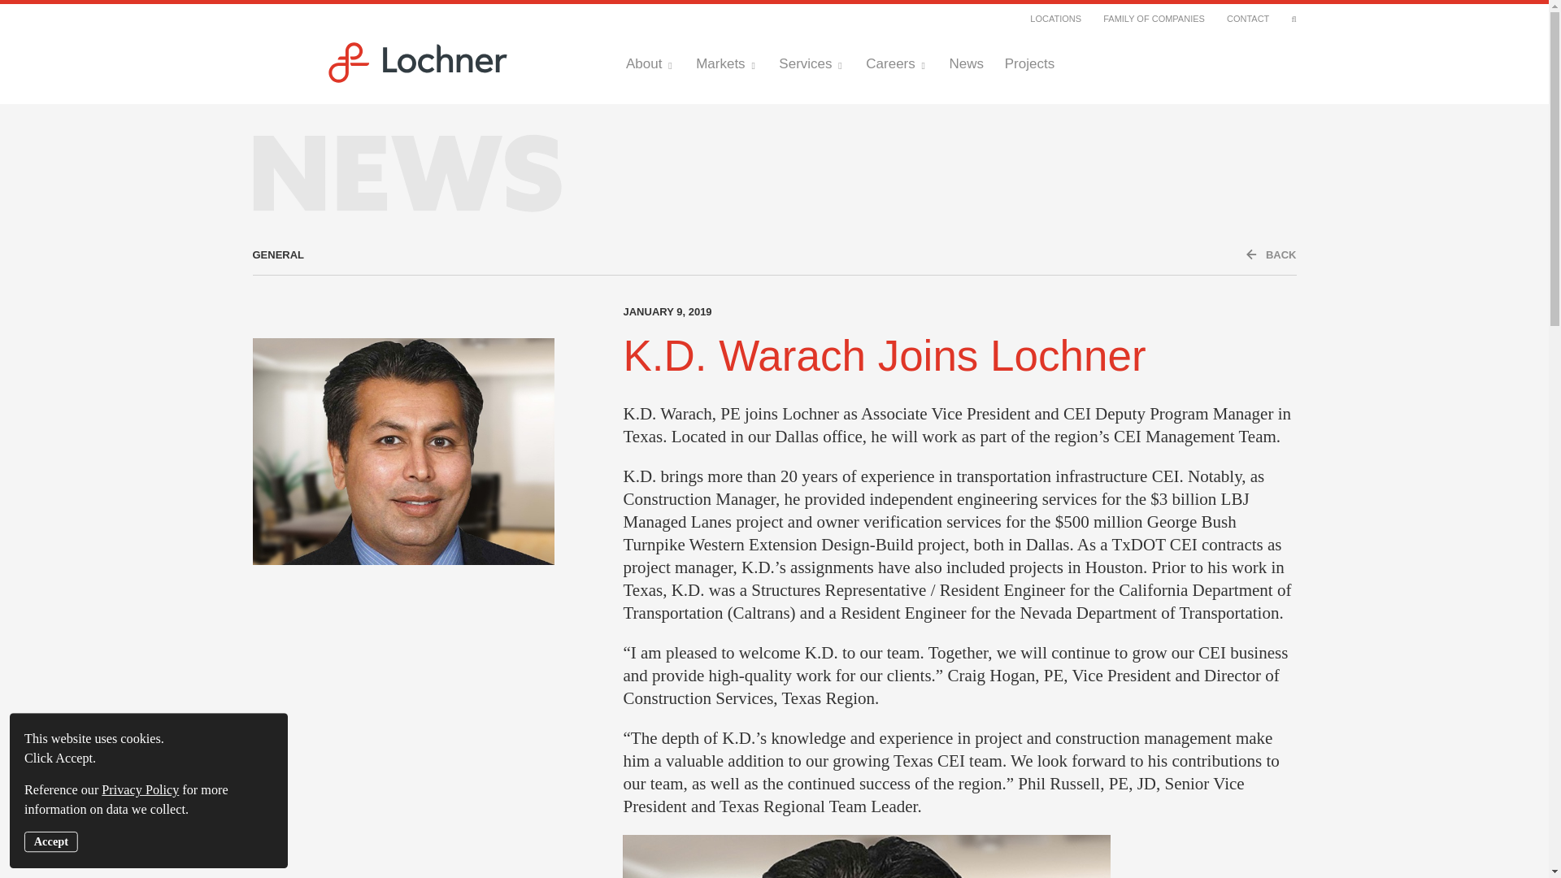  Describe the element at coordinates (1154, 19) in the screenshot. I see `FAMILY OF COMPANIES` at that location.